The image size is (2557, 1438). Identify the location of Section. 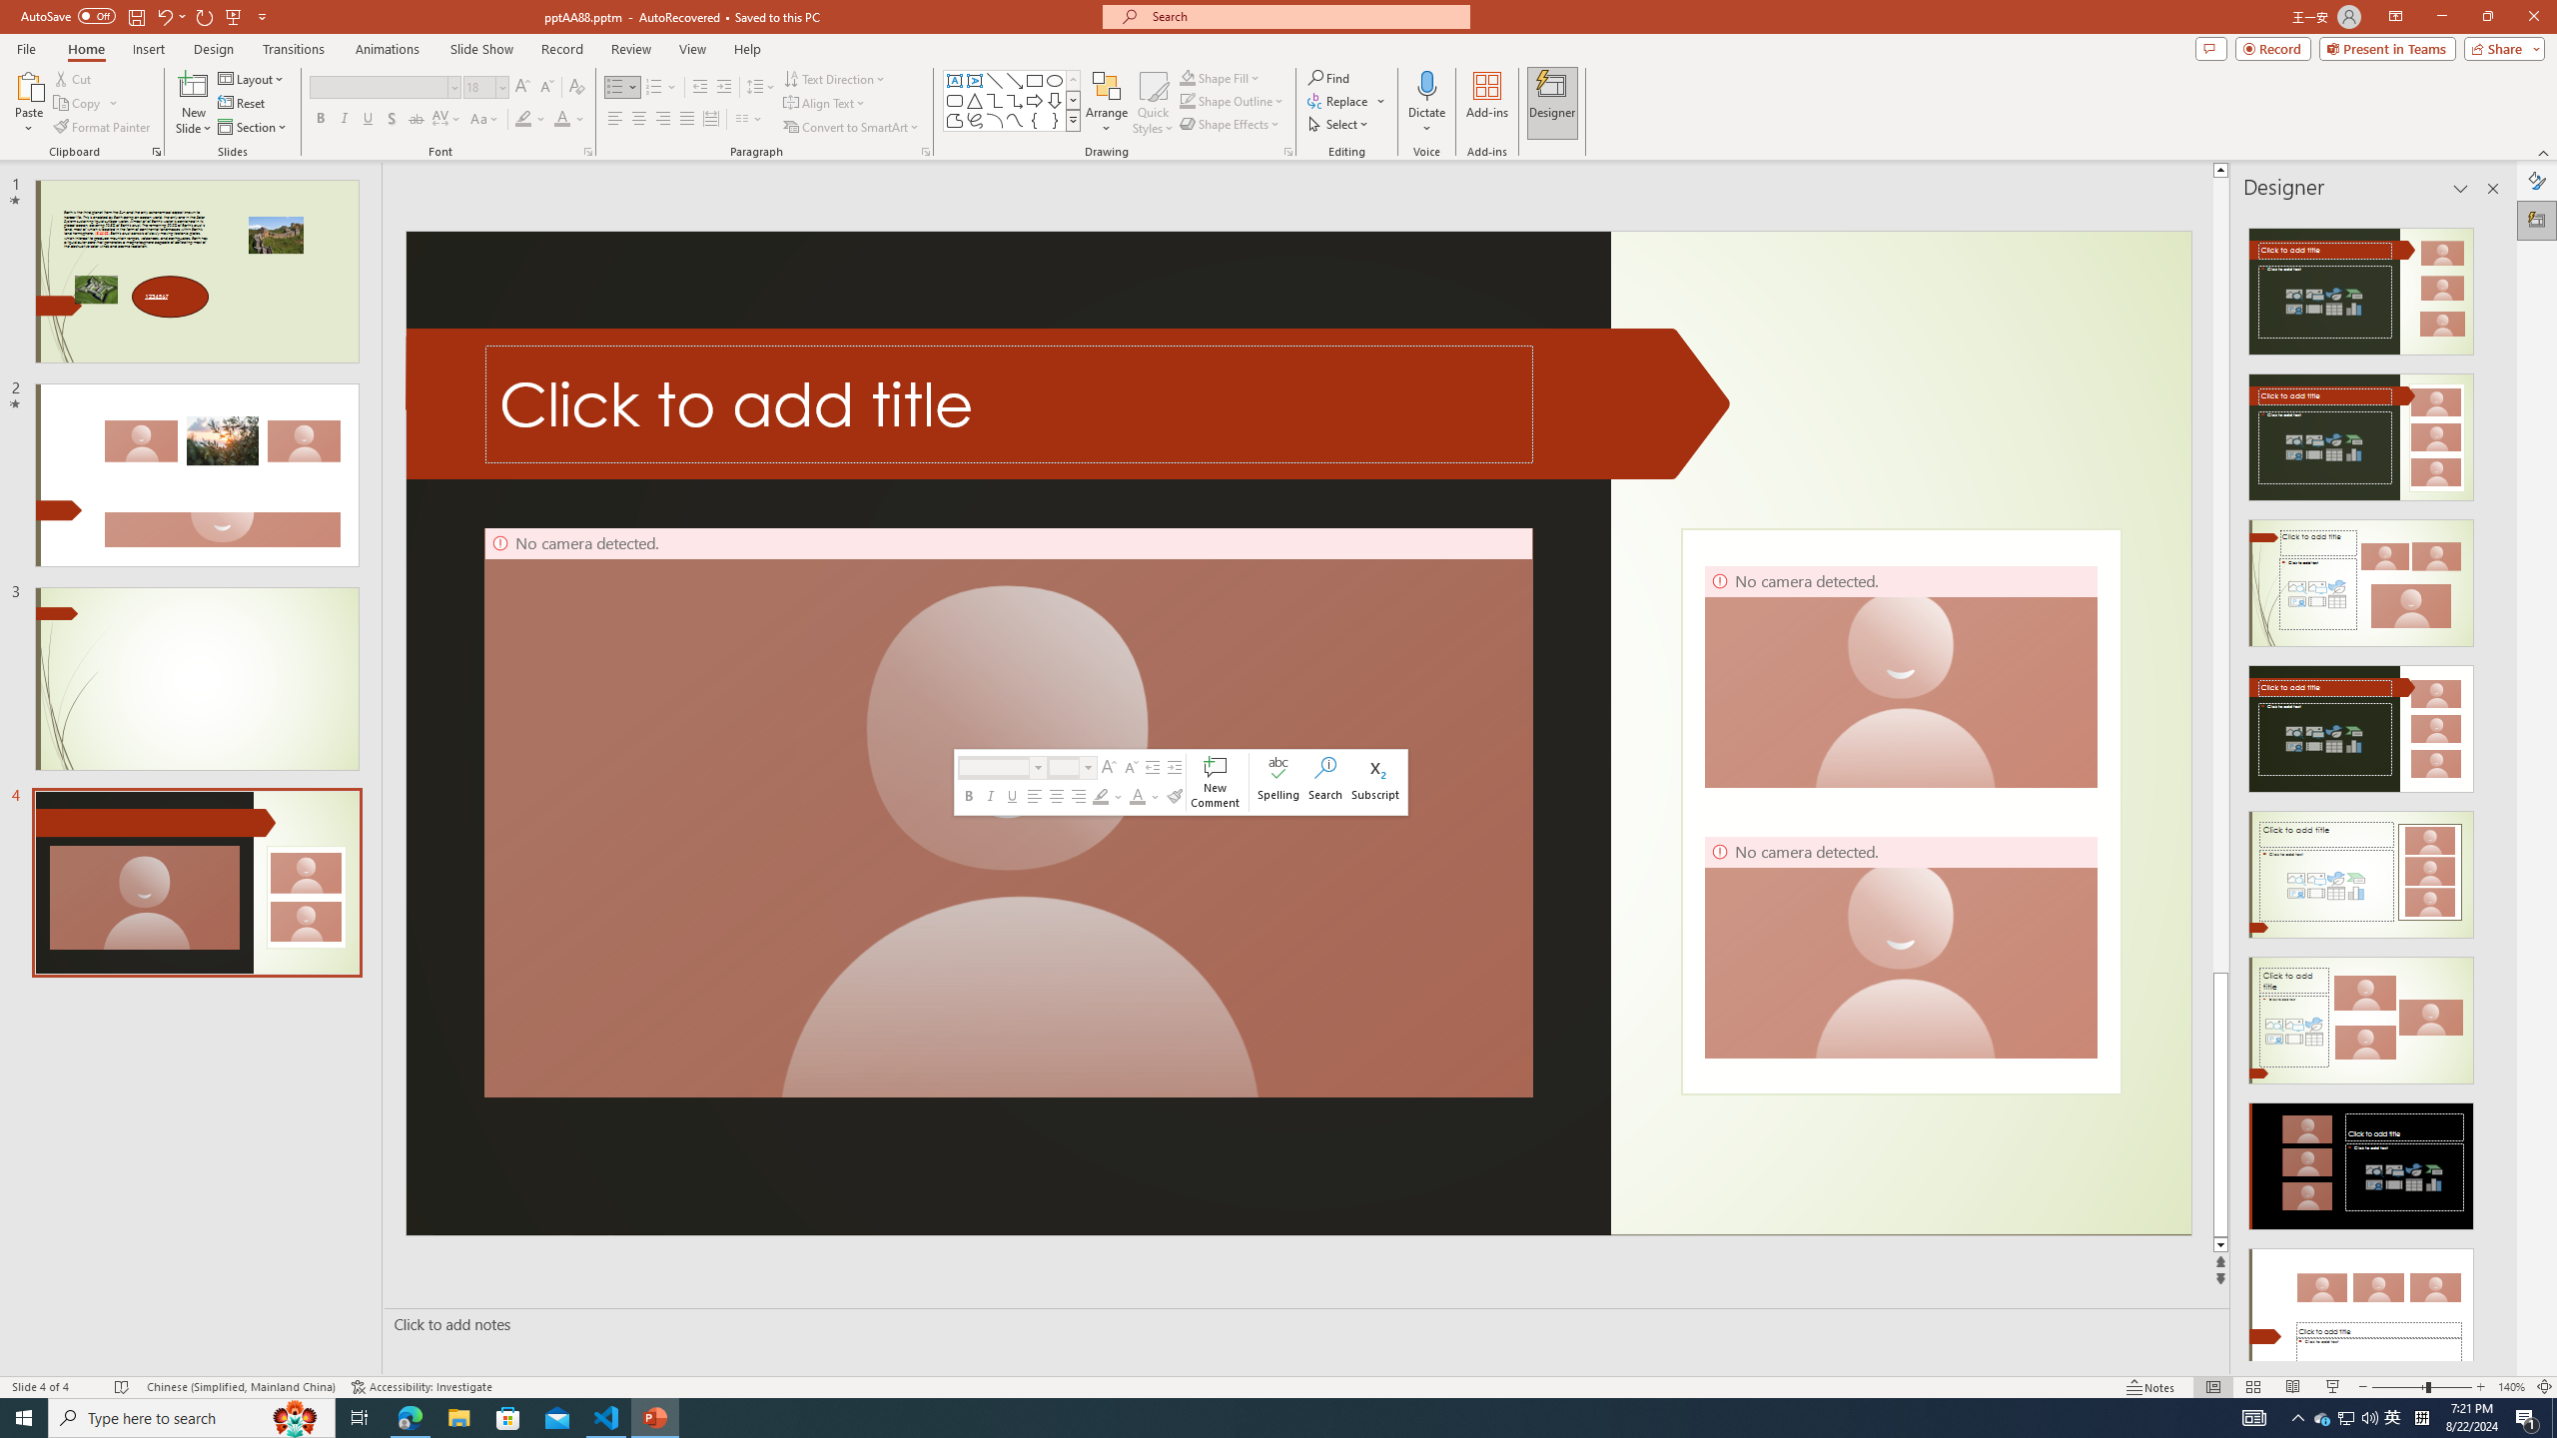
(254, 128).